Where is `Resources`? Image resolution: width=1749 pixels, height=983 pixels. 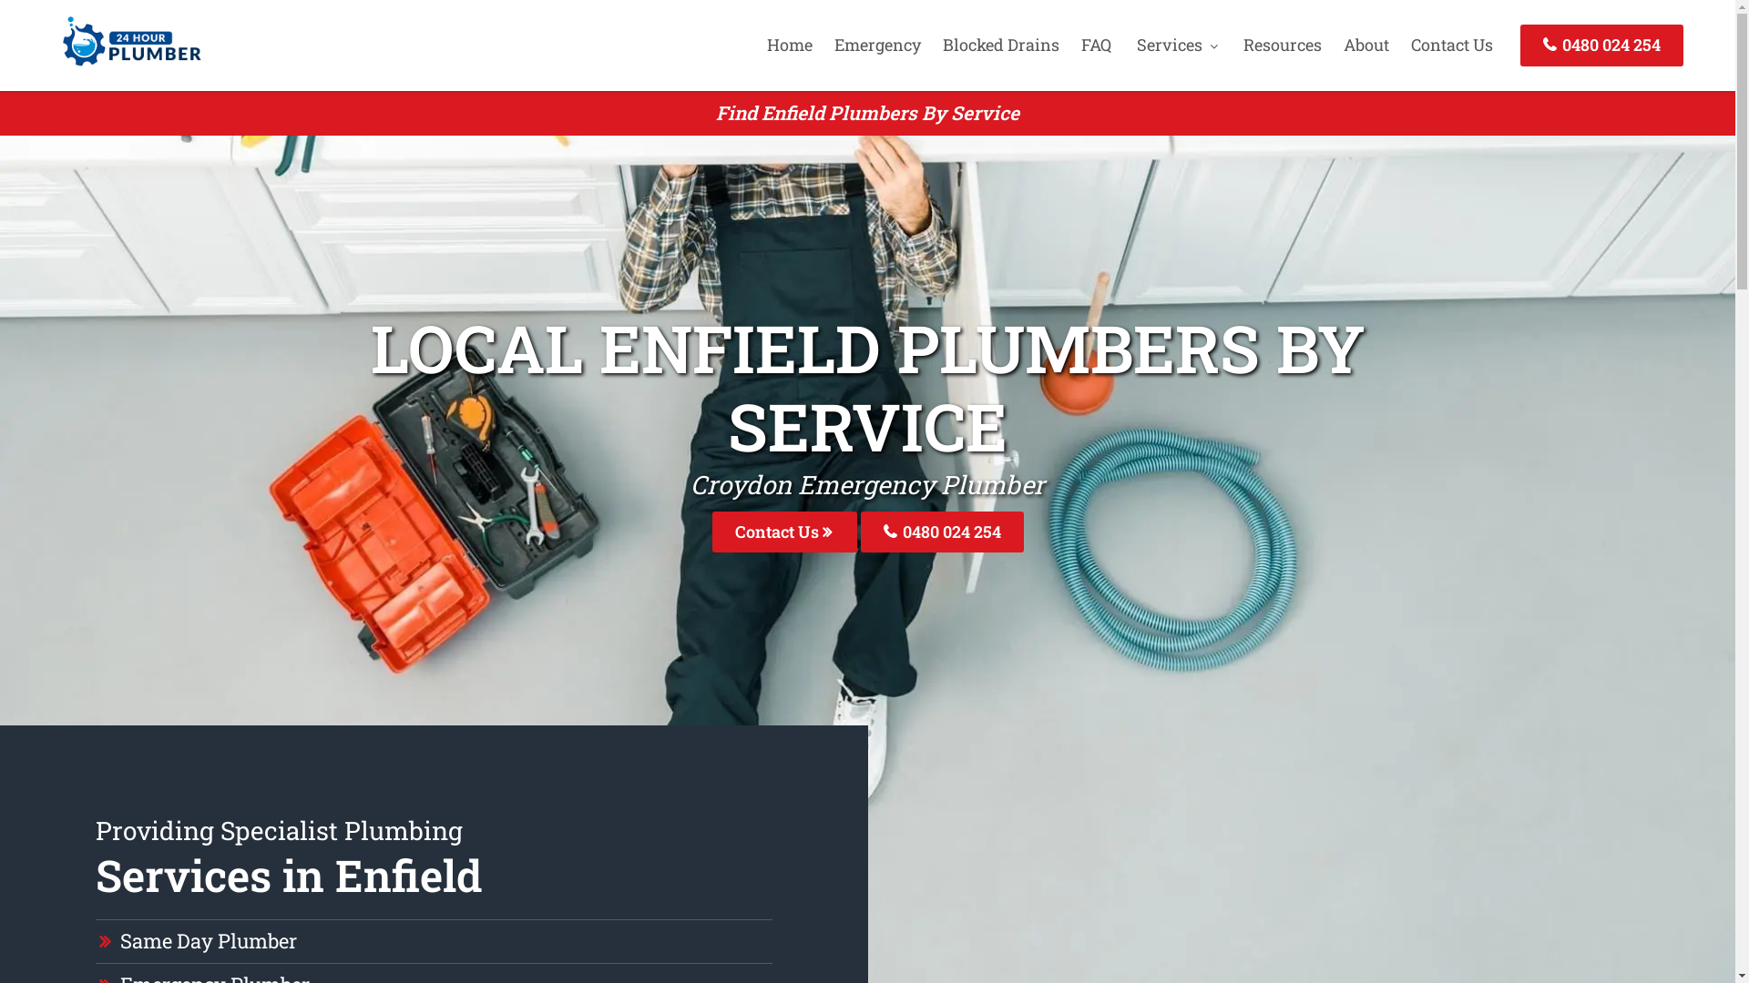
Resources is located at coordinates (1283, 45).